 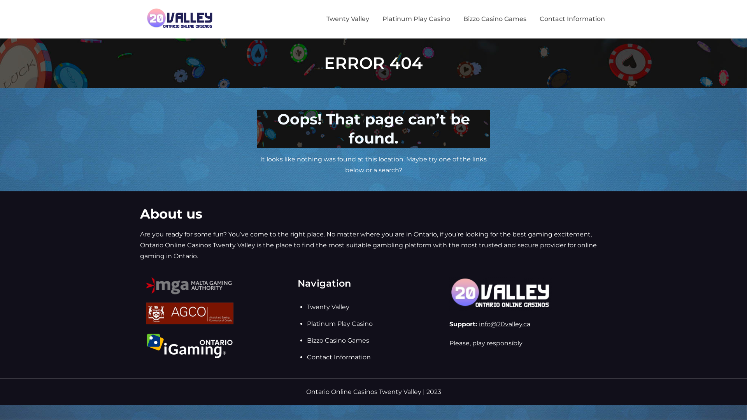 What do you see at coordinates (302, 24) in the screenshot?
I see `Ontario Online Casinos Twenty Valley` at bounding box center [302, 24].